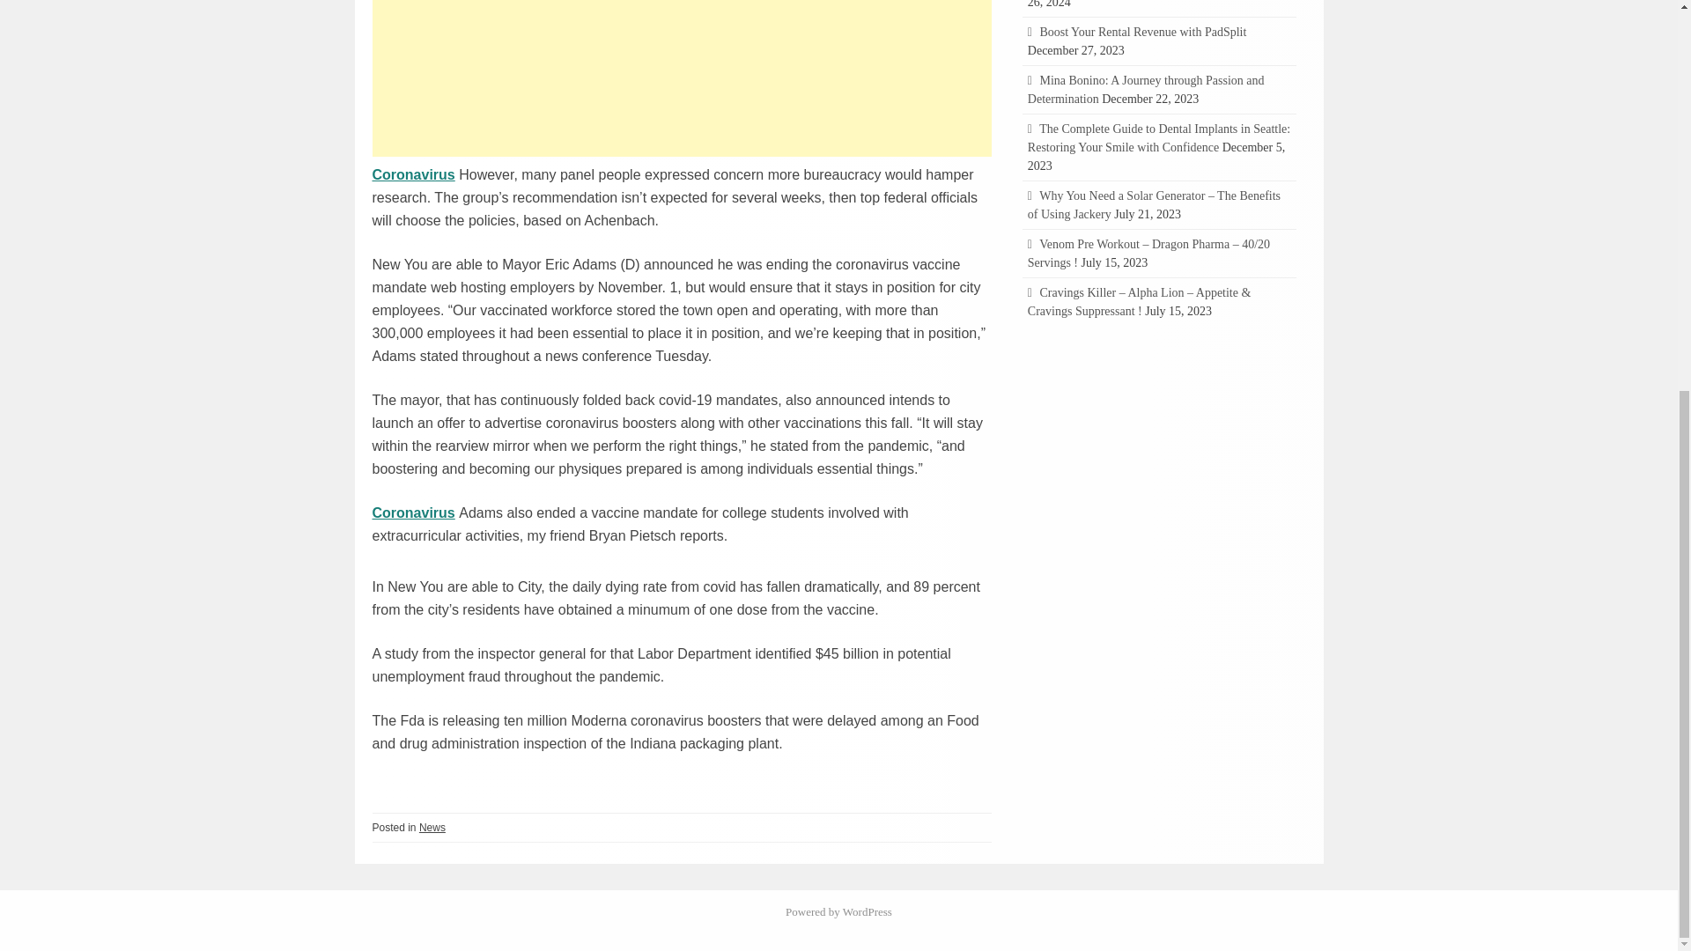 This screenshot has width=1691, height=951. I want to click on Boost Your Rental Revenue with PadSplit, so click(1143, 32).